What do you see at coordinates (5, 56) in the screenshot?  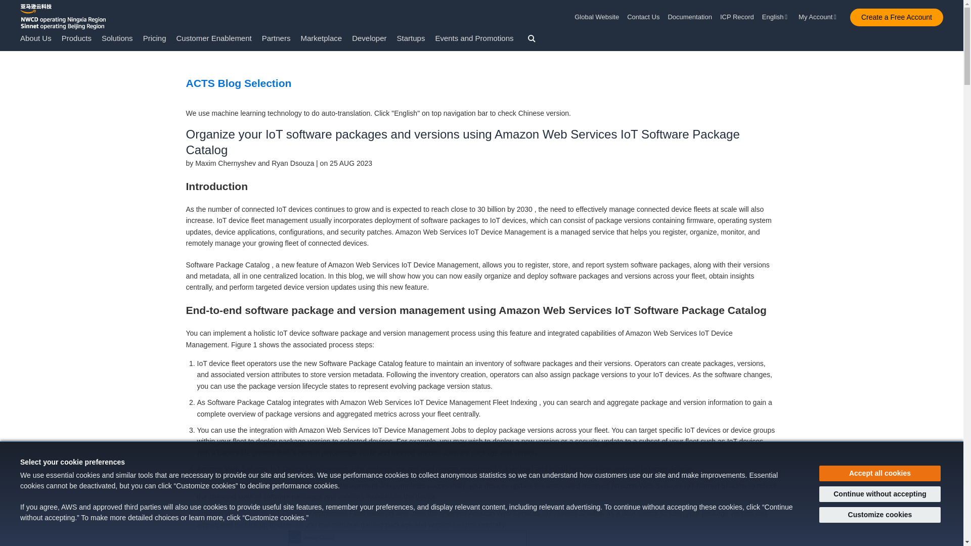 I see `Skip to main content` at bounding box center [5, 56].